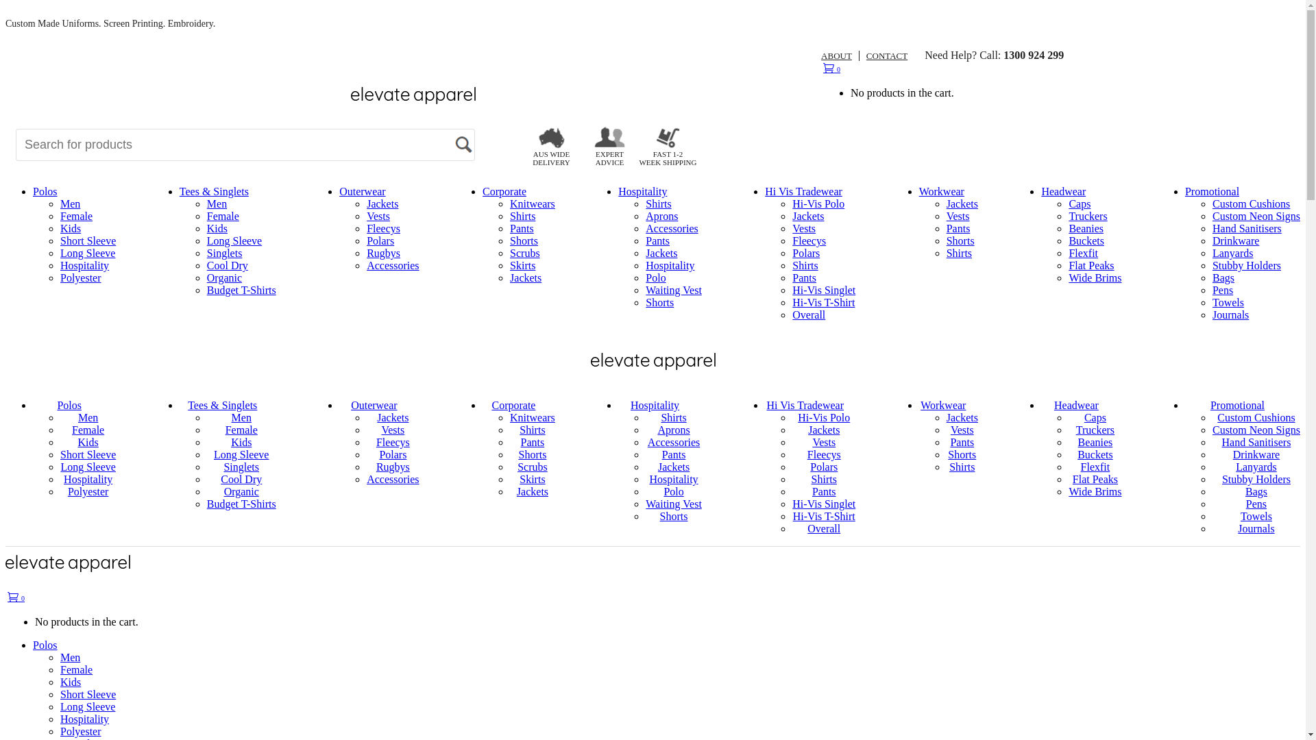 The image size is (1316, 740). I want to click on Jackets, so click(674, 467).